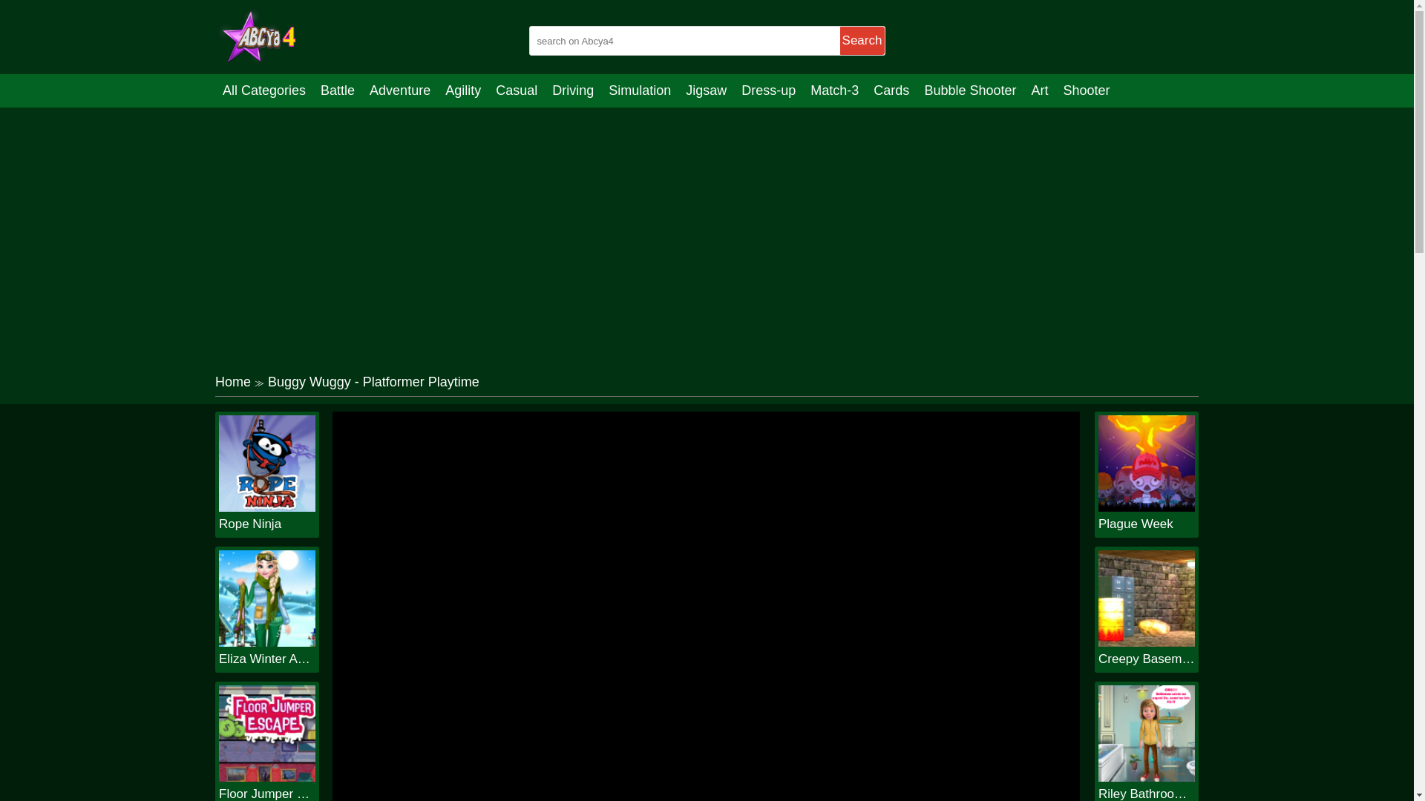 The height and width of the screenshot is (801, 1425). What do you see at coordinates (705, 90) in the screenshot?
I see `Jigsaw` at bounding box center [705, 90].